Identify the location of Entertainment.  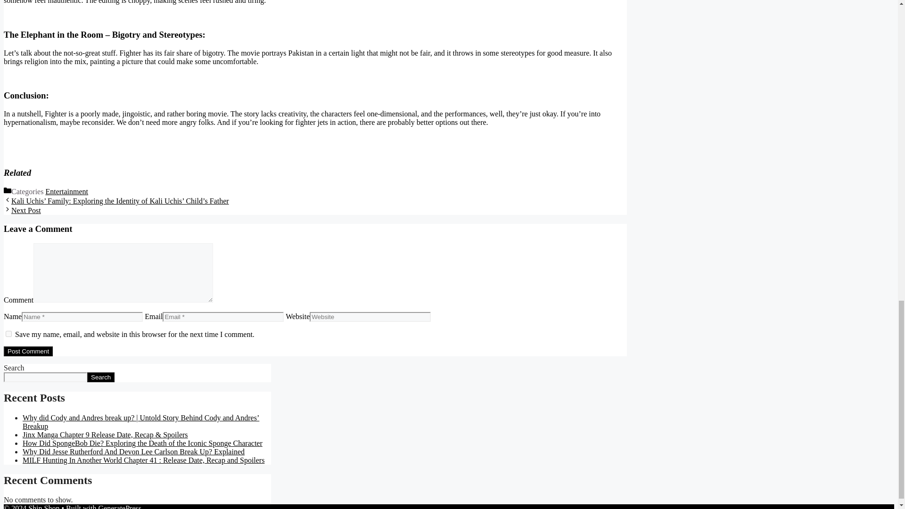
(66, 191).